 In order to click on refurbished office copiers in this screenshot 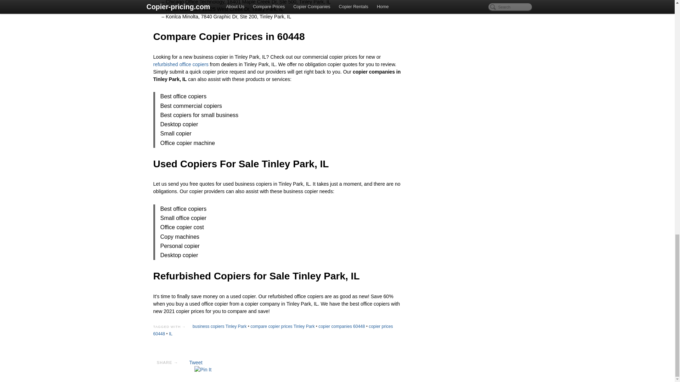, I will do `click(181, 64)`.